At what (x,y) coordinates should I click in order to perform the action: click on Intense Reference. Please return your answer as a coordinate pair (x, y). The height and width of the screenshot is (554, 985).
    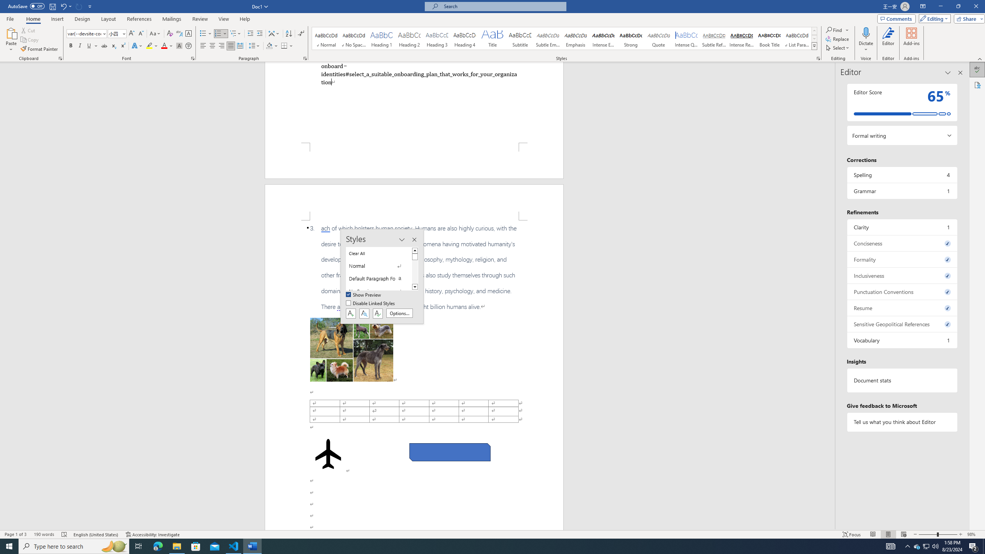
    Looking at the image, I should click on (741, 38).